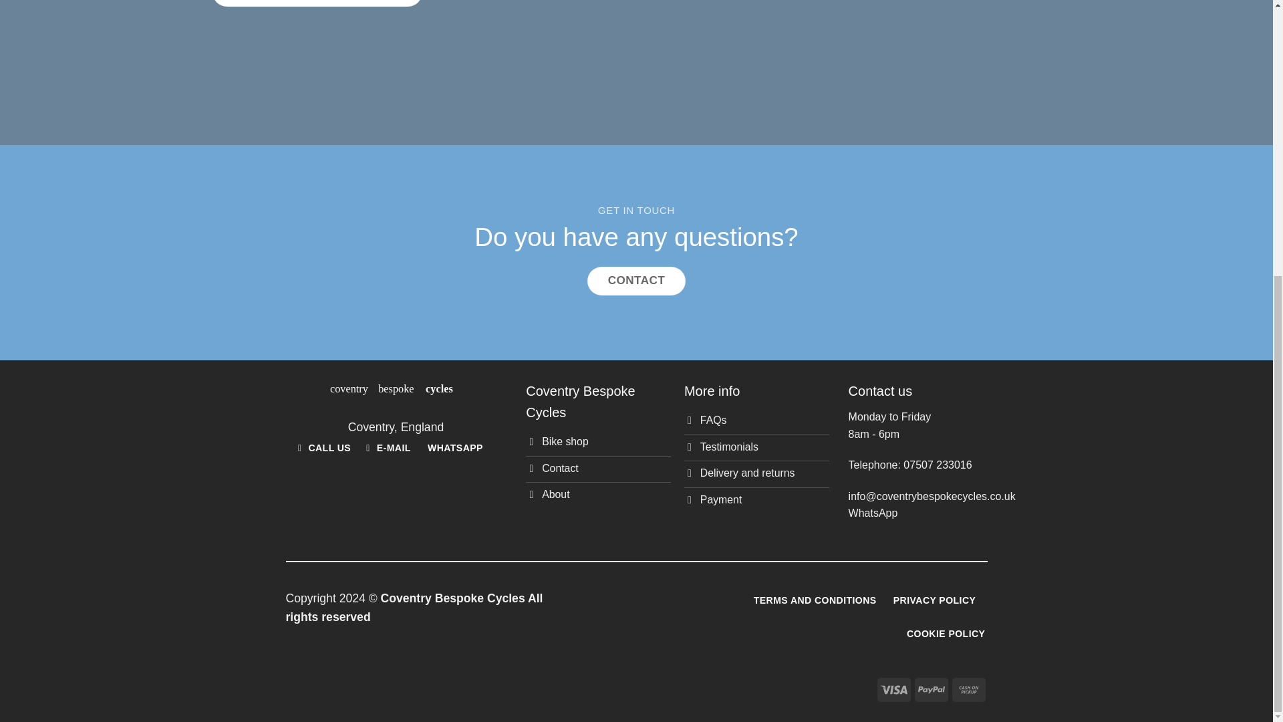 Image resolution: width=1283 pixels, height=722 pixels. I want to click on COOKIE POLICY, so click(946, 634).